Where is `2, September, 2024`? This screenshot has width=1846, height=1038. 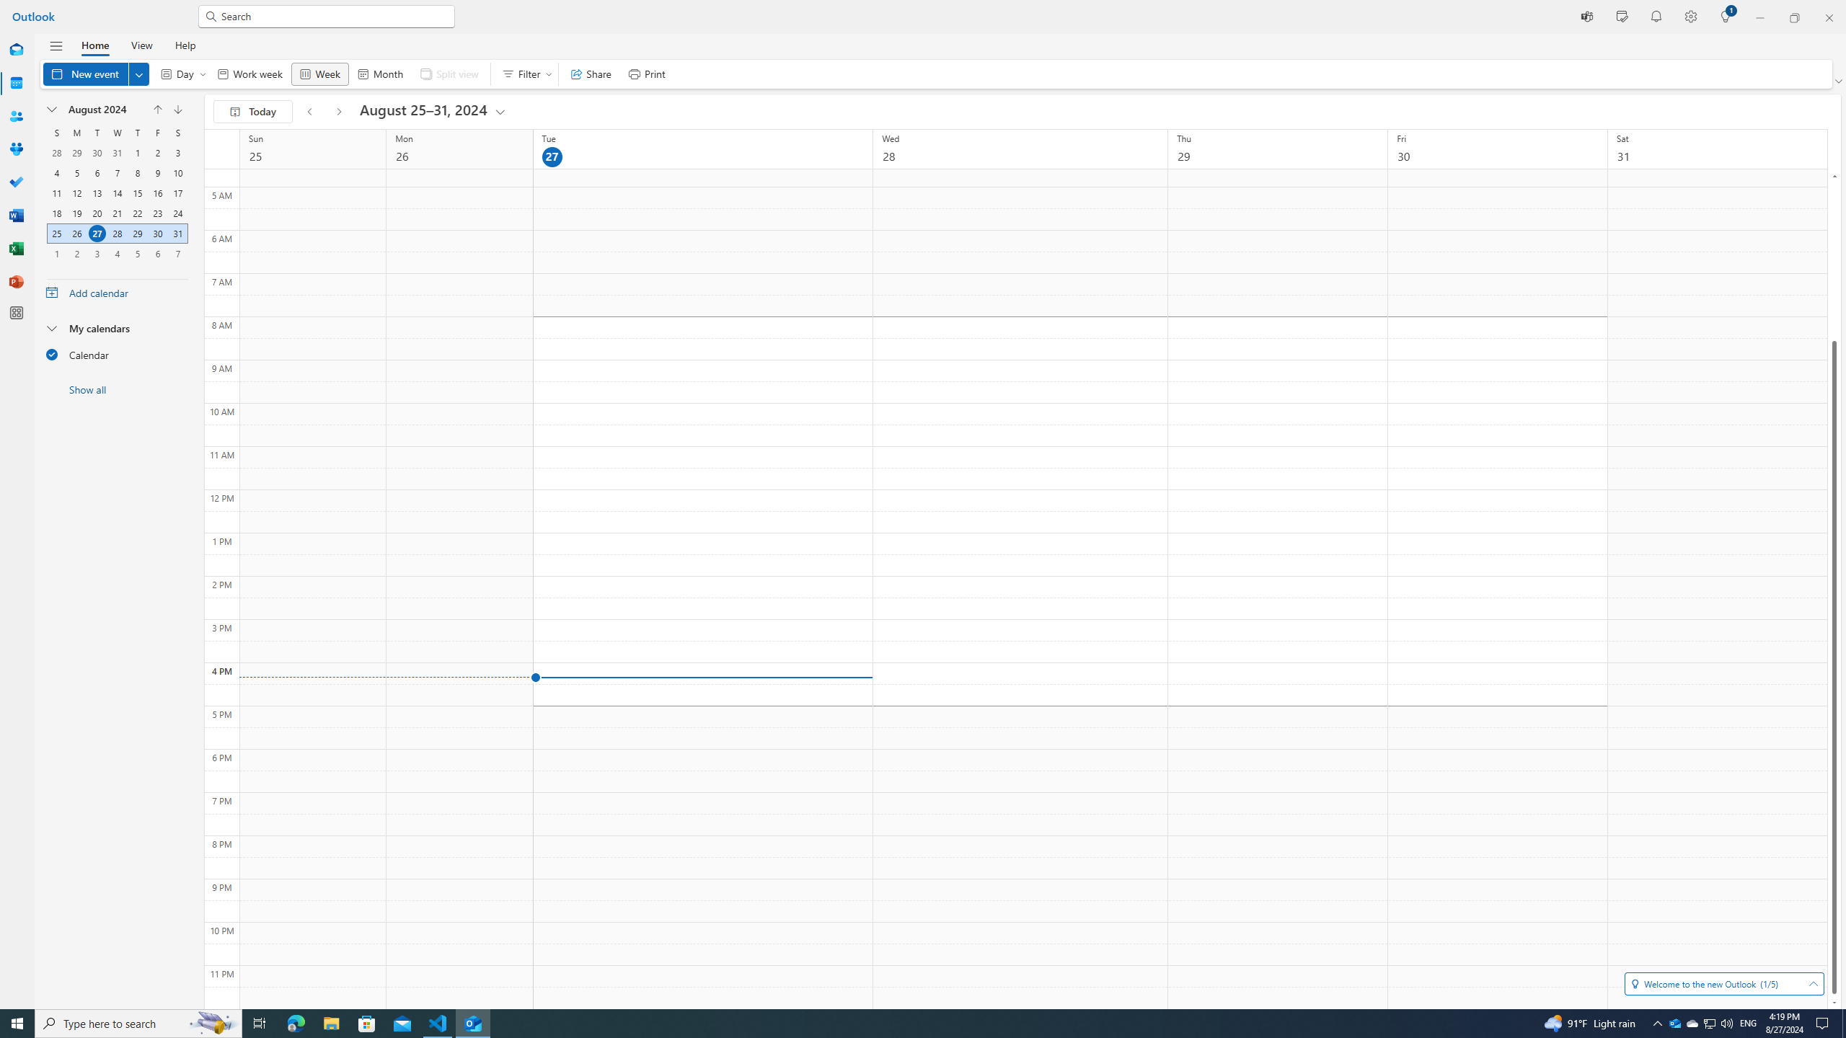
2, September, 2024 is located at coordinates (76, 254).